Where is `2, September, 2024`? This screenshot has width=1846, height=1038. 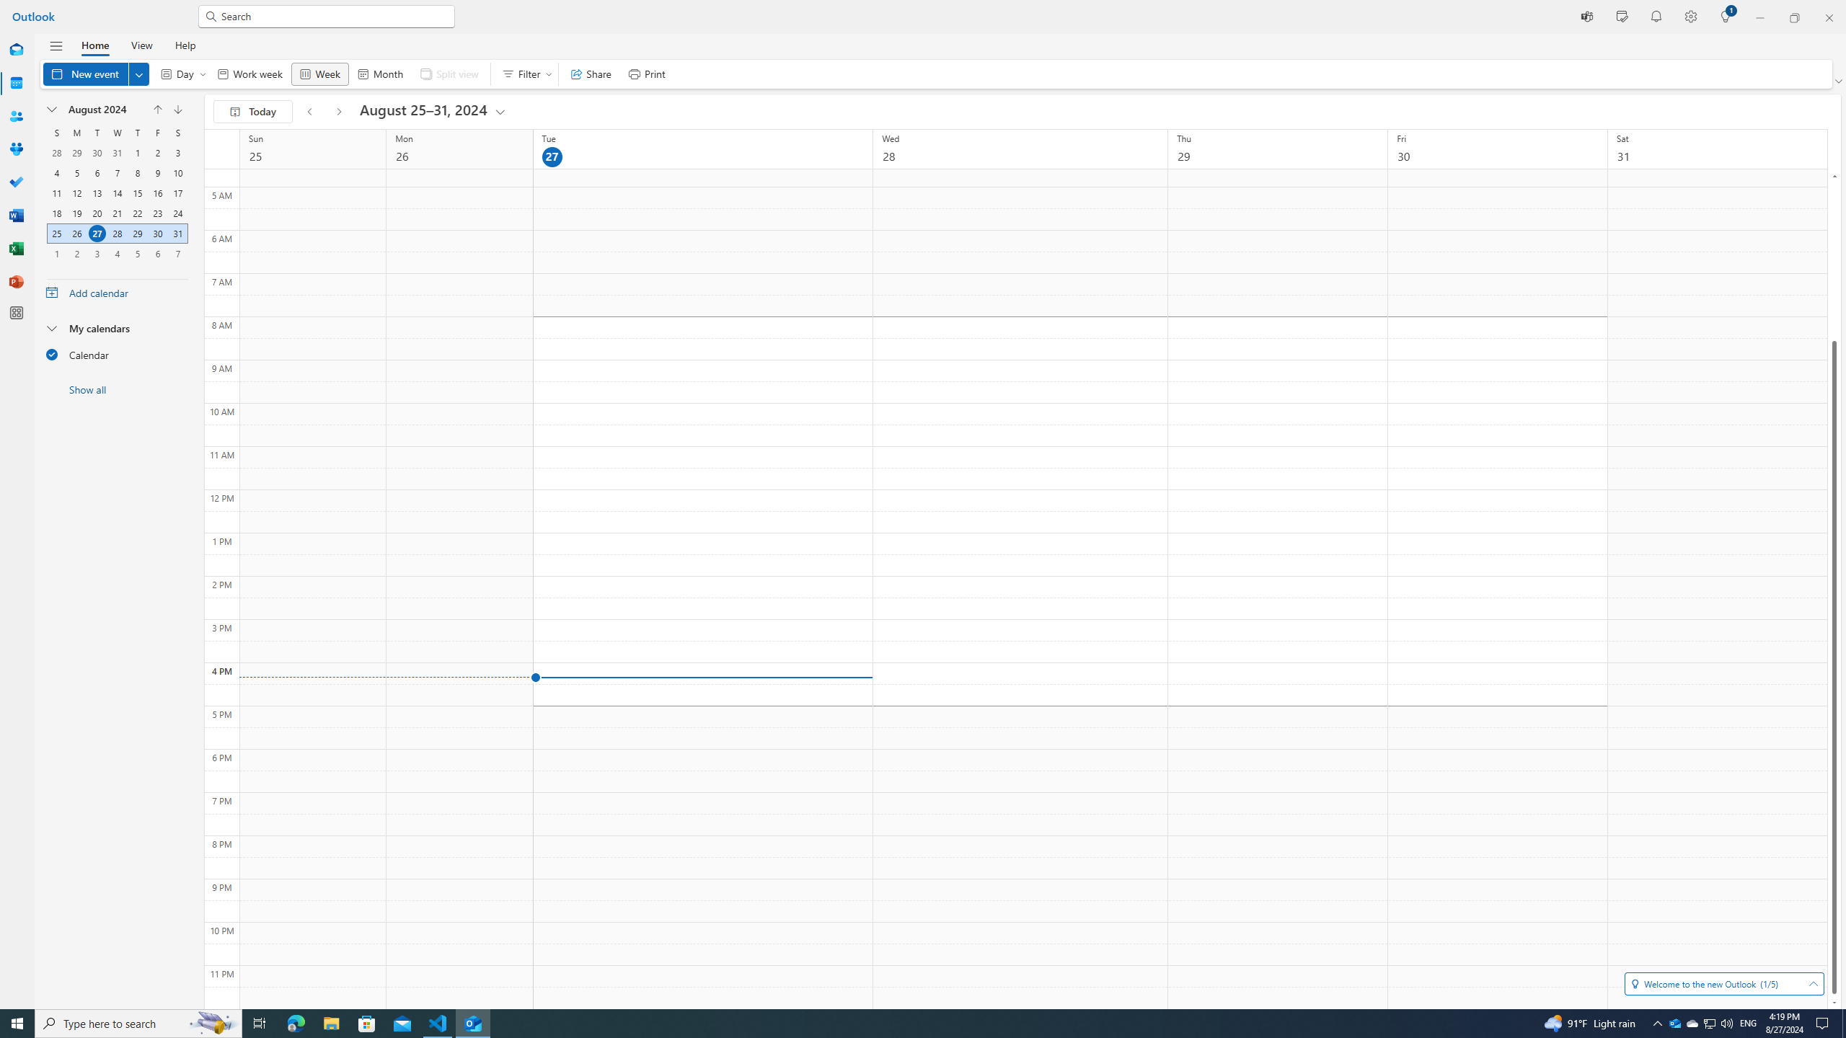
2, September, 2024 is located at coordinates (76, 254).